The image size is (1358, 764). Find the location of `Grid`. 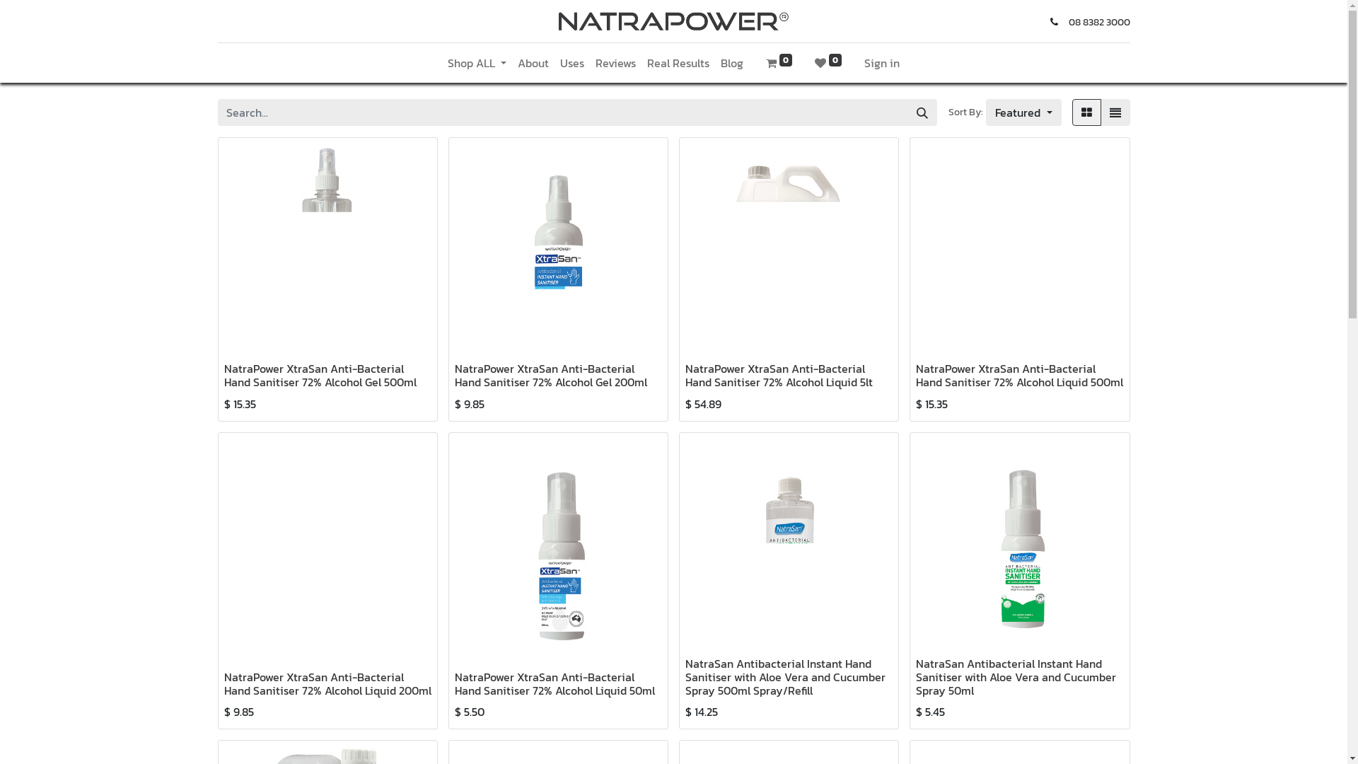

Grid is located at coordinates (1086, 112).